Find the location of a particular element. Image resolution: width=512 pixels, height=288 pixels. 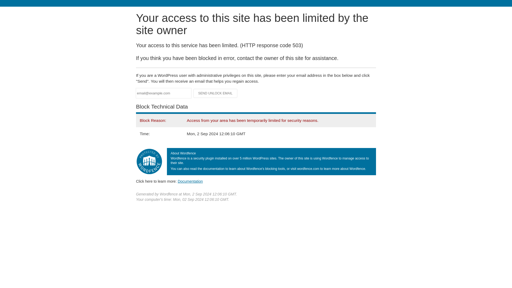

Documentation is located at coordinates (190, 181).